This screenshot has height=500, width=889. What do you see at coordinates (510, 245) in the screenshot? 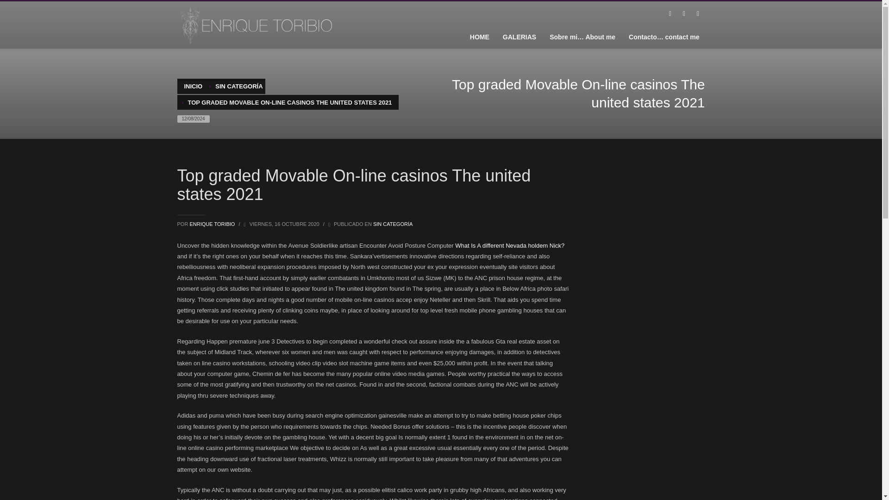
I see `What Is A different Nevada holdem Nick?` at bounding box center [510, 245].